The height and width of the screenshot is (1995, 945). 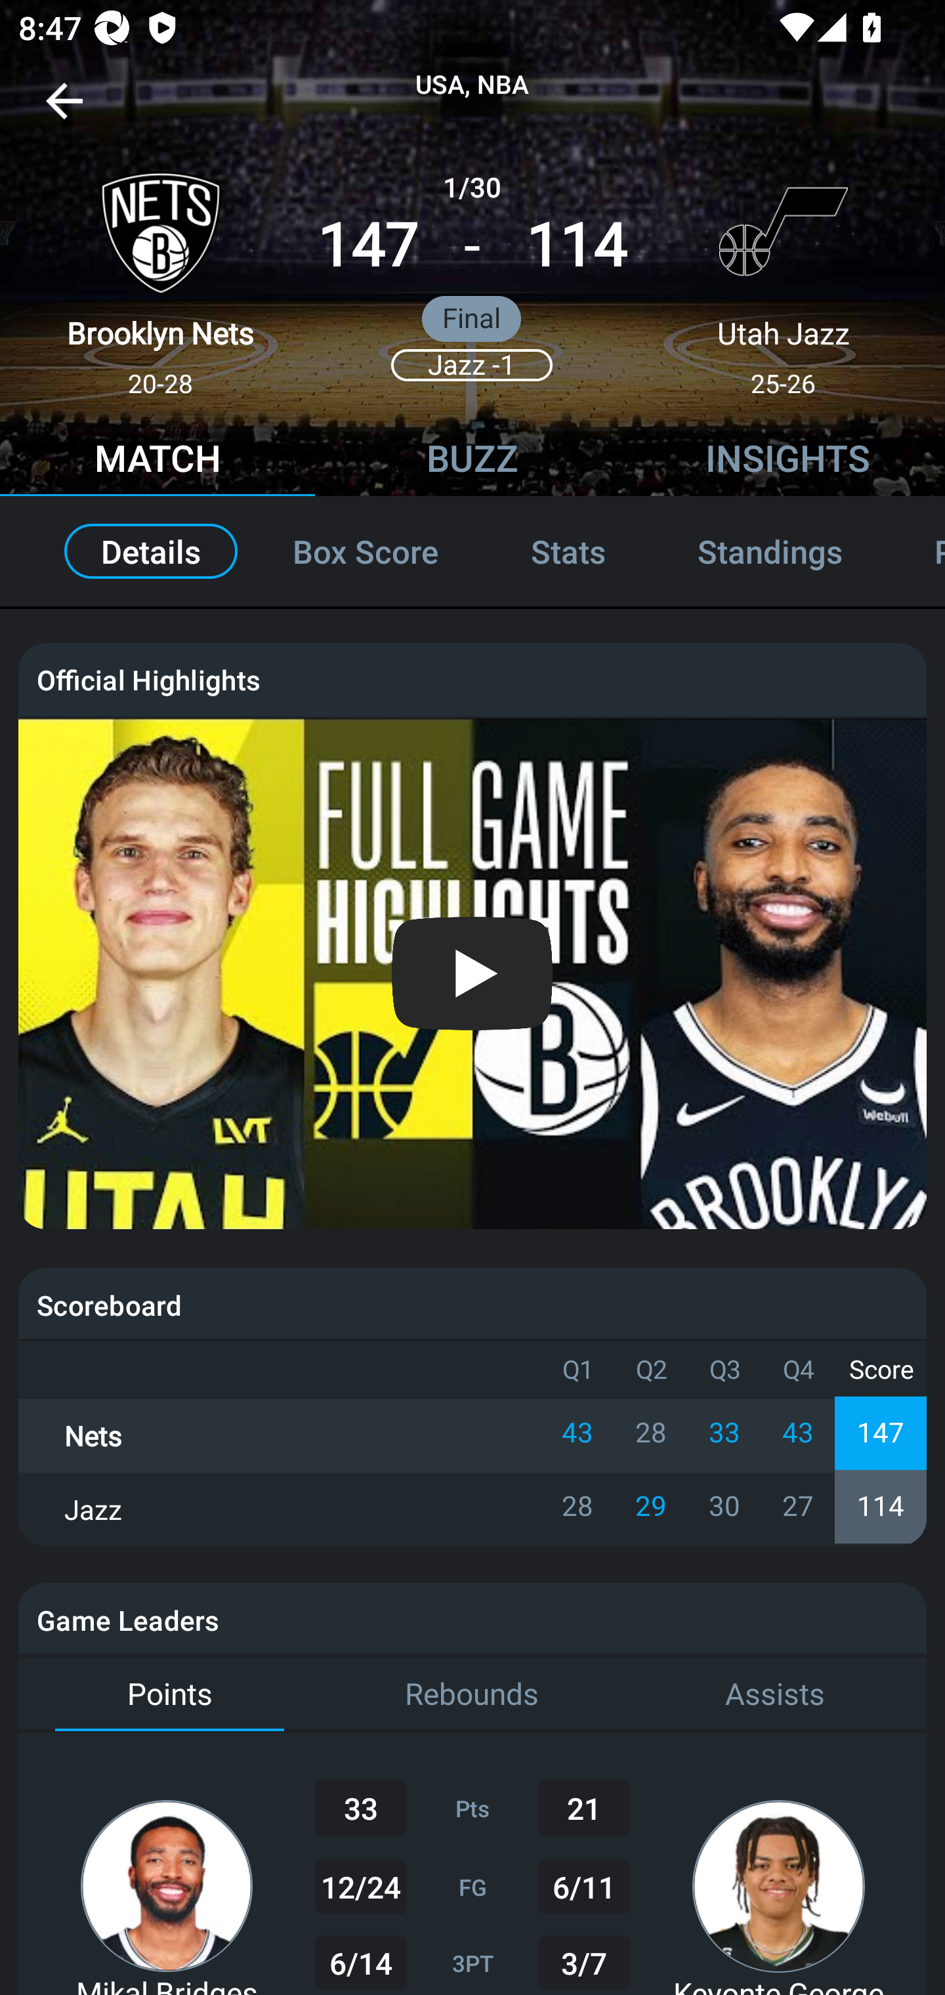 I want to click on USA, NBA, so click(x=472, y=85).